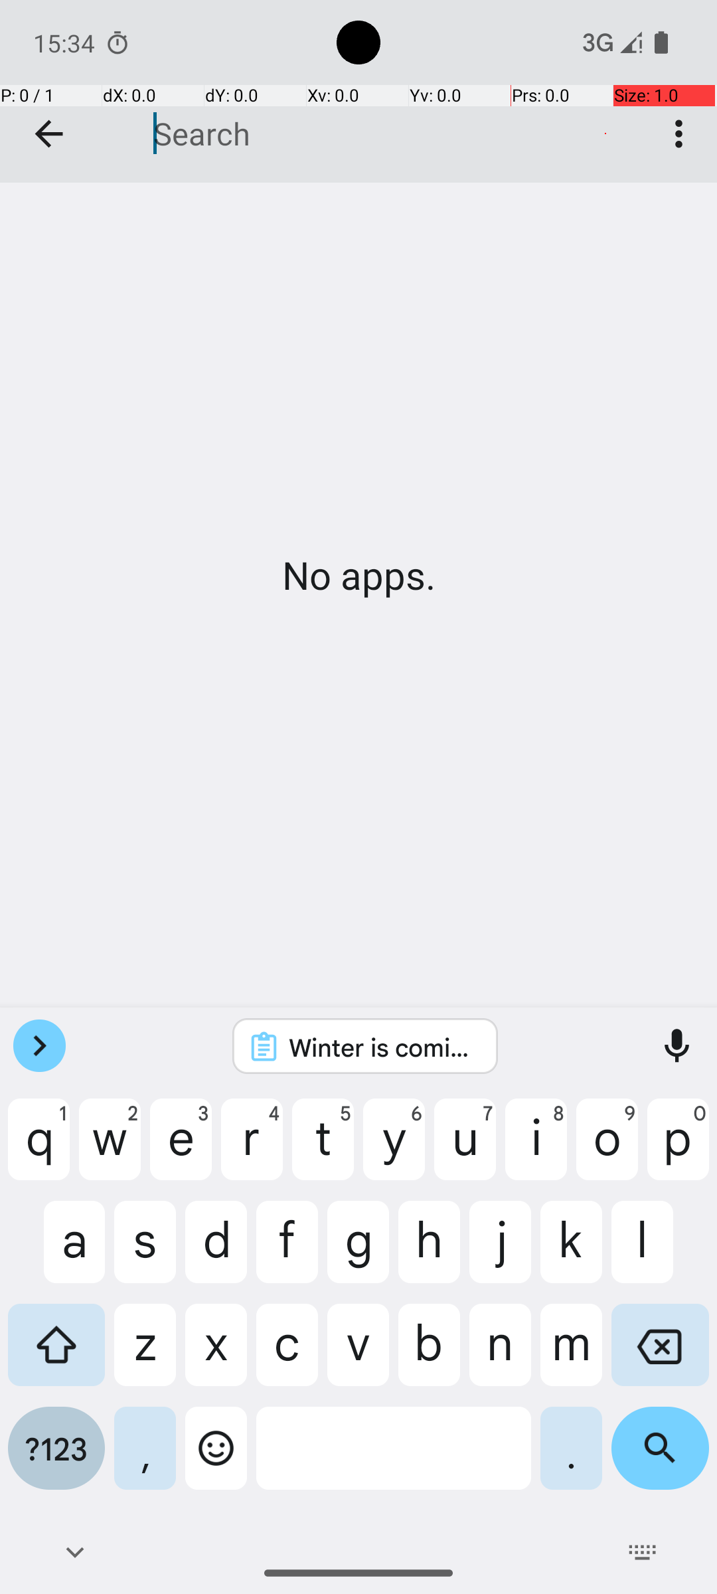 Image resolution: width=717 pixels, height=1594 pixels. I want to click on No apps., so click(358, 575).